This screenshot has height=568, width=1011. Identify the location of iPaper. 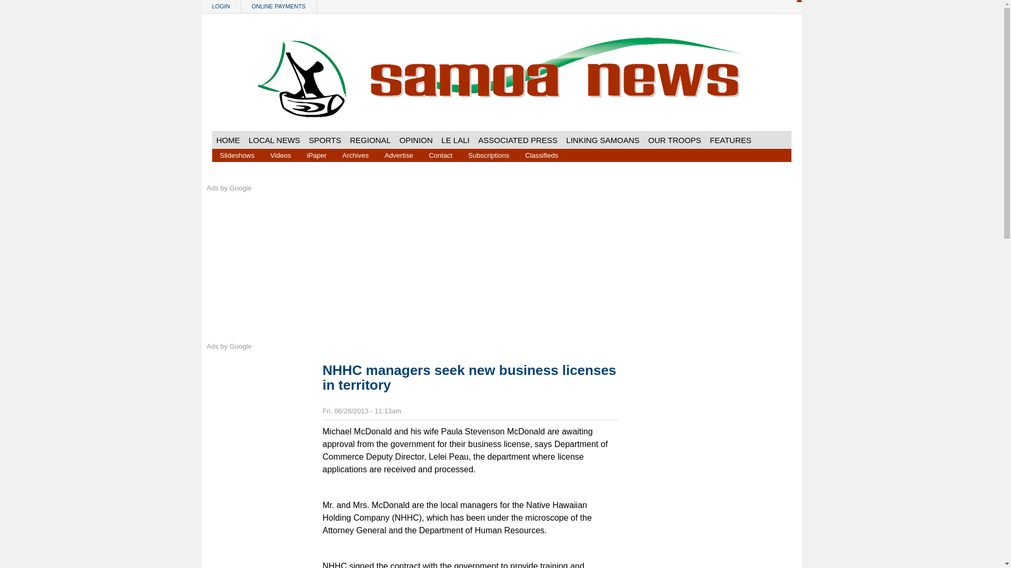
(317, 155).